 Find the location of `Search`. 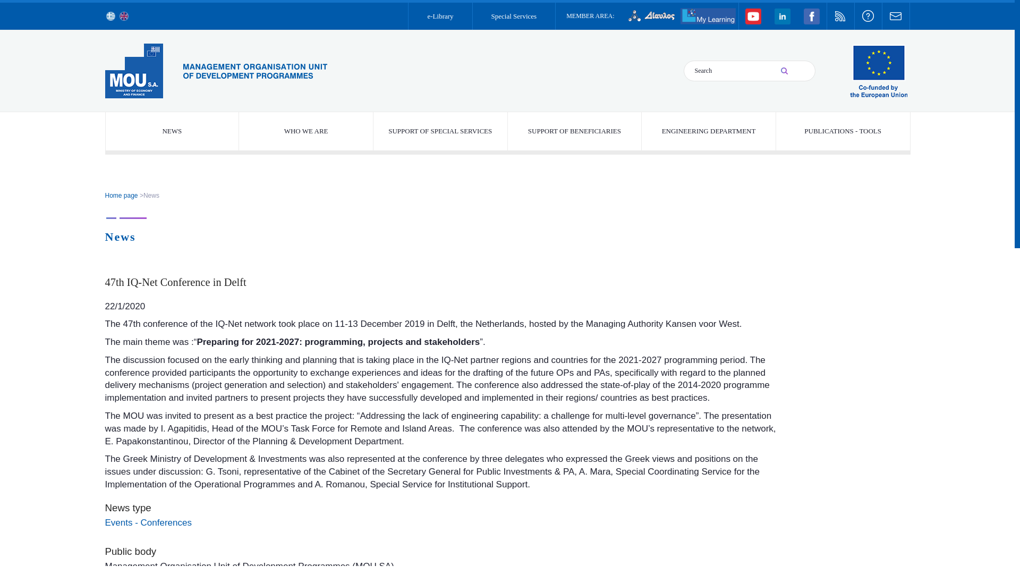

Search is located at coordinates (729, 71).